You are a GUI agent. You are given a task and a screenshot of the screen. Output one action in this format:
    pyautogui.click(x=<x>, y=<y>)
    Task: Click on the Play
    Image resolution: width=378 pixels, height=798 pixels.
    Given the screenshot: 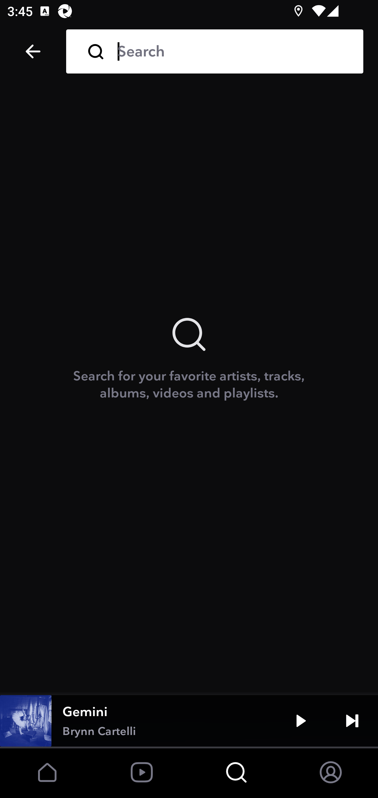 What is the action you would take?
    pyautogui.click(x=301, y=721)
    